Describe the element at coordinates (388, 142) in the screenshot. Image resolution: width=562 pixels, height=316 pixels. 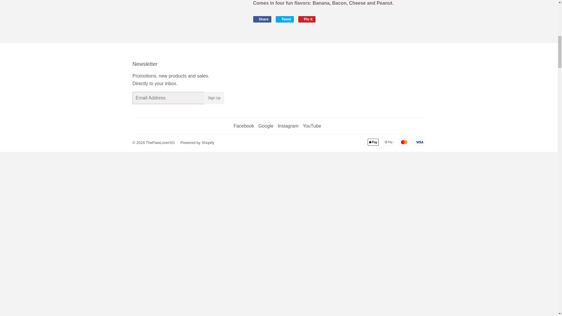
I see `Google Pay` at that location.